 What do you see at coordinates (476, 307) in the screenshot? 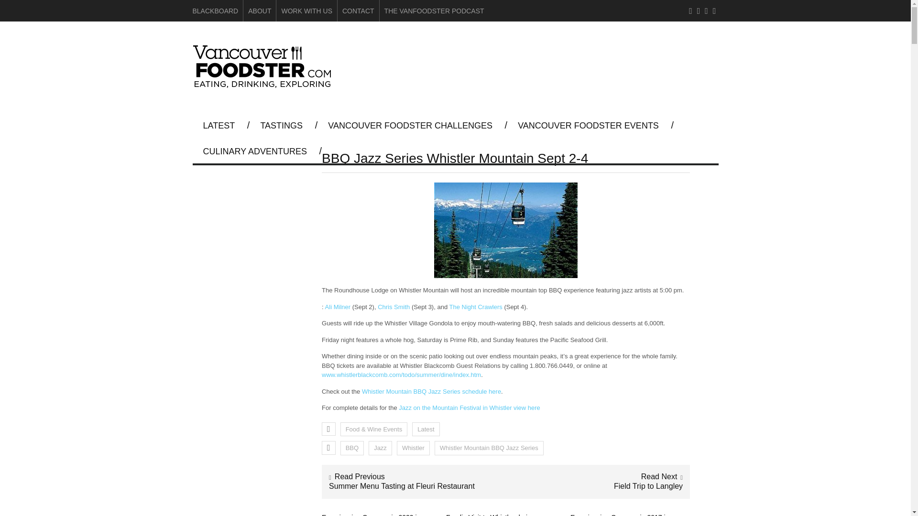
I see `The Night Crawlers` at bounding box center [476, 307].